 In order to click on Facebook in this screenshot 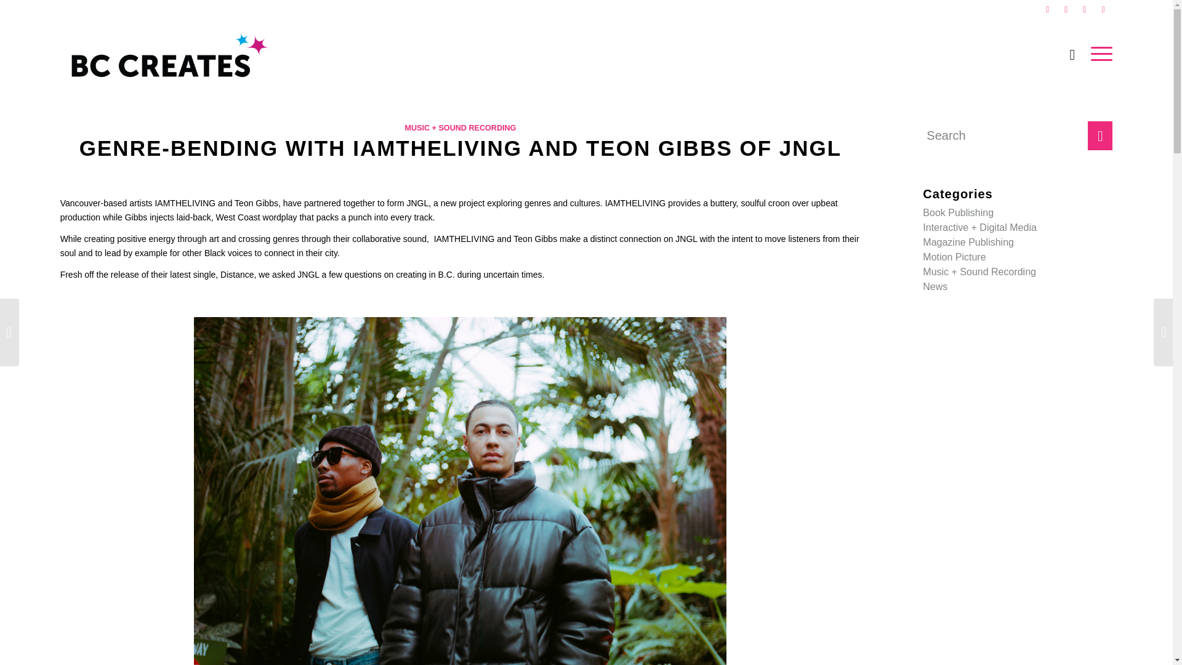, I will do `click(1048, 9)`.